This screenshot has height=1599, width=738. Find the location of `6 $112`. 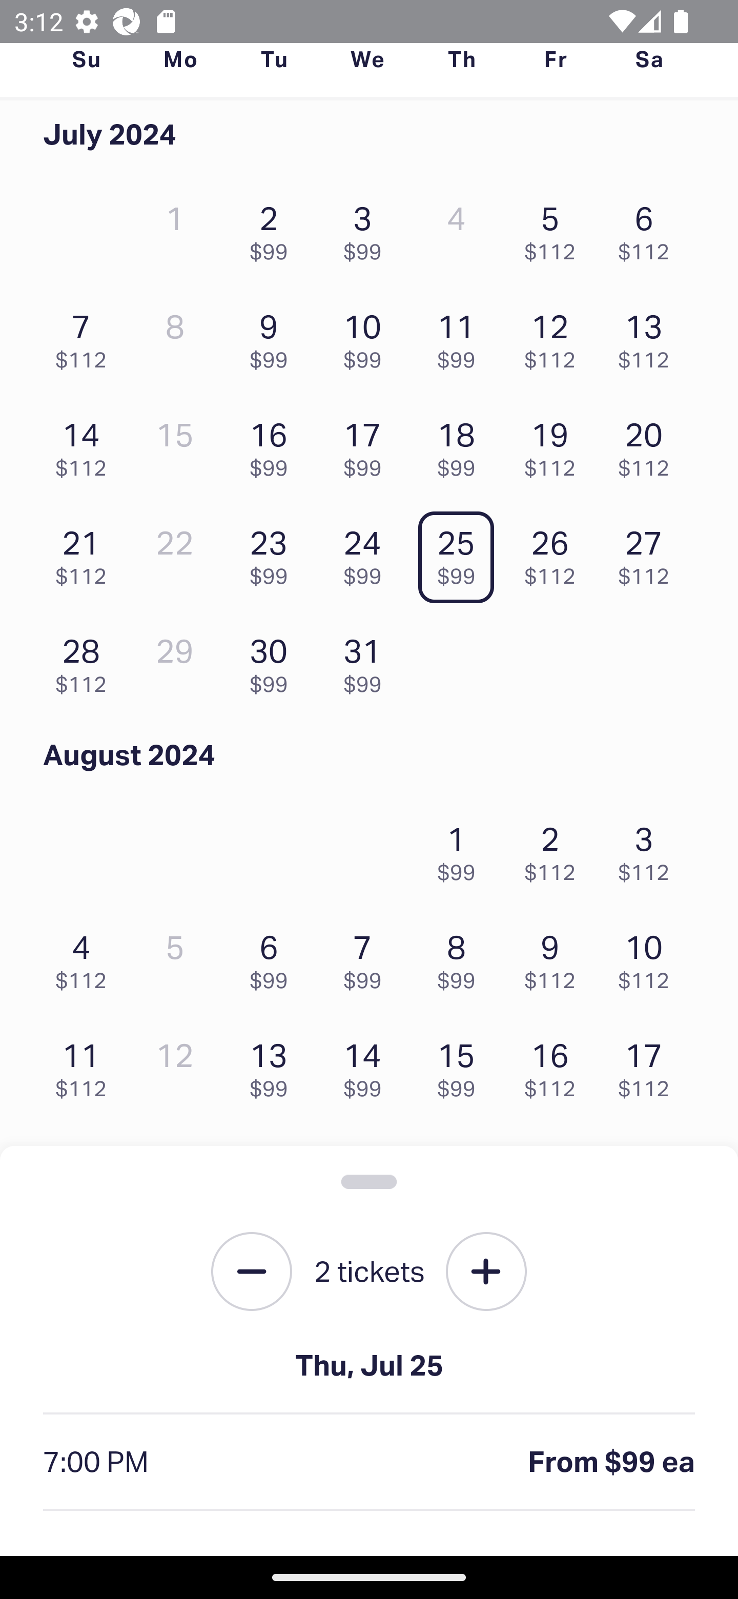

6 $112 is located at coordinates (649, 228).